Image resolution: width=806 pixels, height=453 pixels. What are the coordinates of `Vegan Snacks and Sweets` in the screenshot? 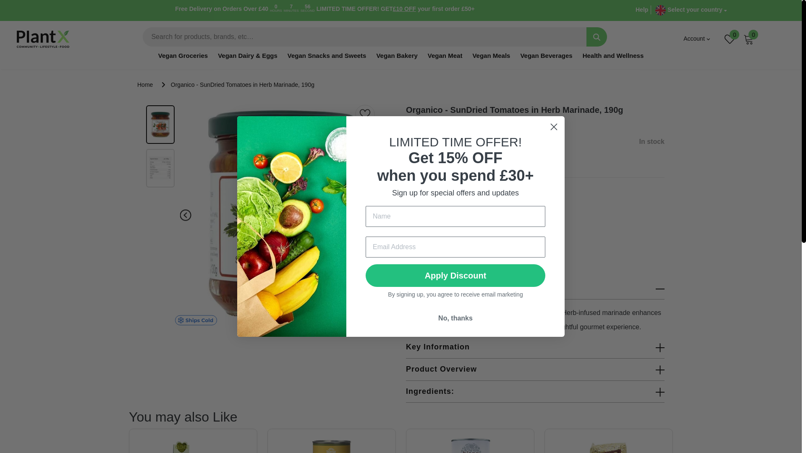 It's located at (327, 60).